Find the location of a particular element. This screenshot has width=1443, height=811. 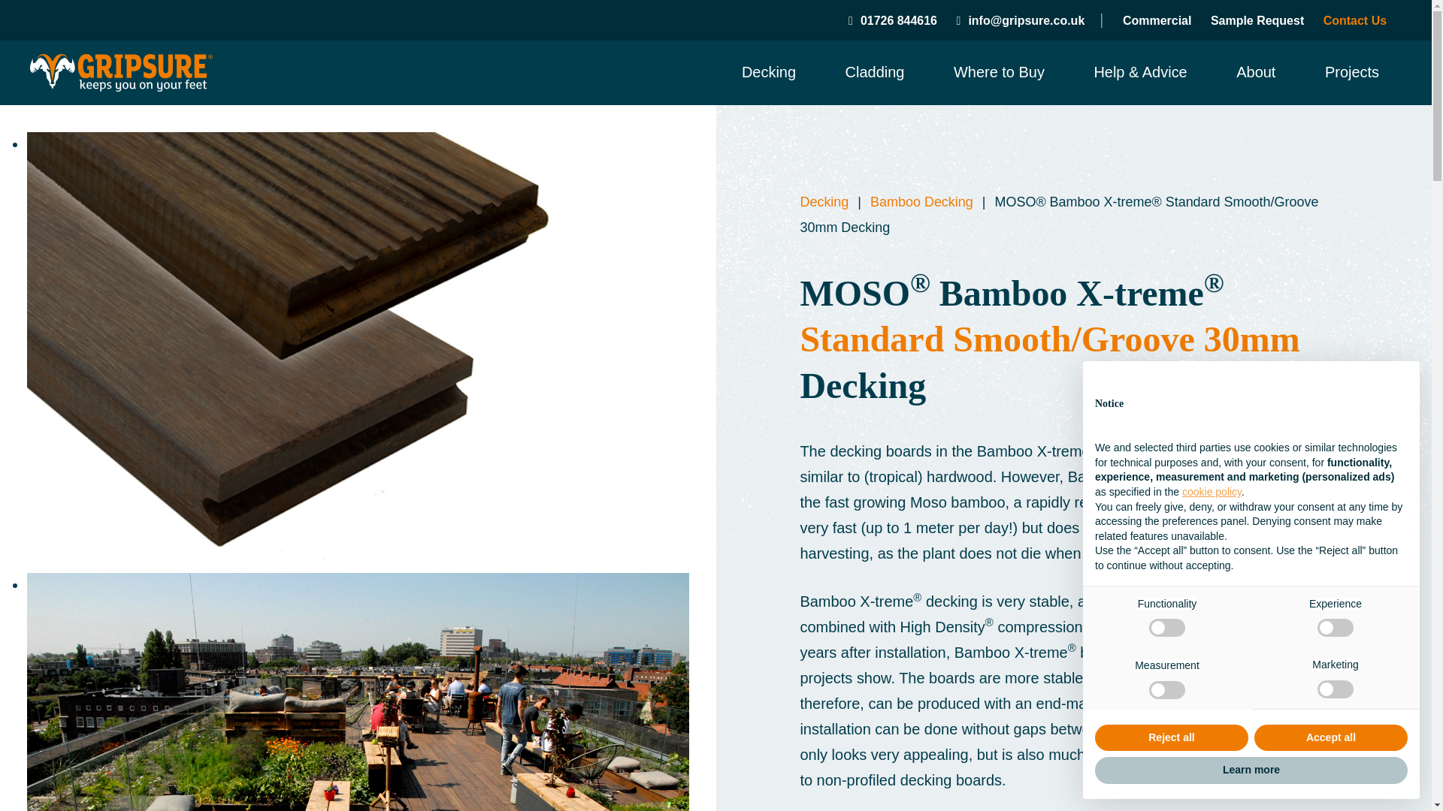

Contact Us is located at coordinates (1354, 20).